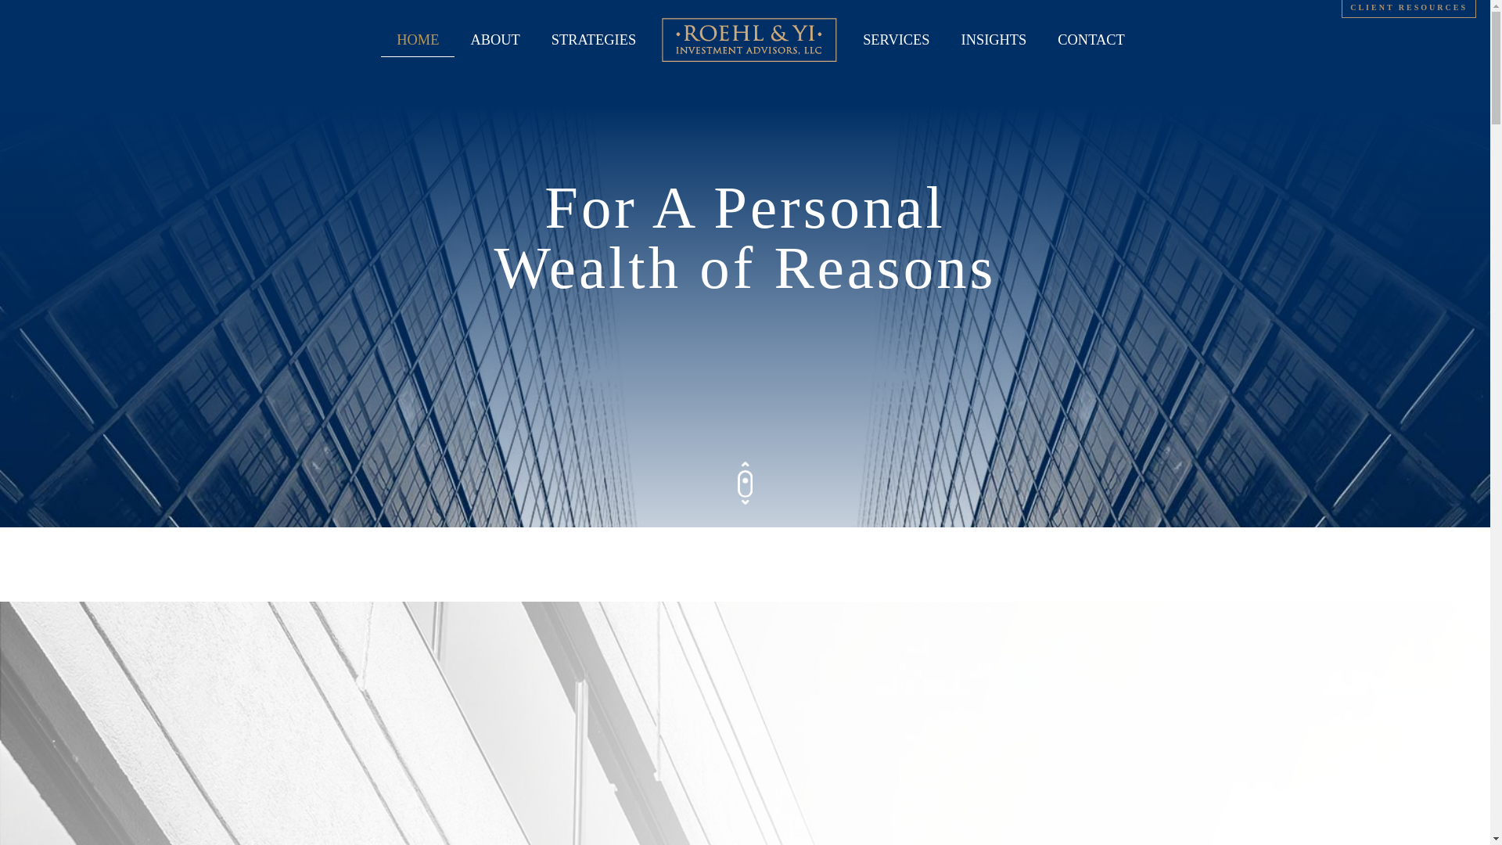 The width and height of the screenshot is (1502, 845). I want to click on STRATEGIES, so click(594, 41).